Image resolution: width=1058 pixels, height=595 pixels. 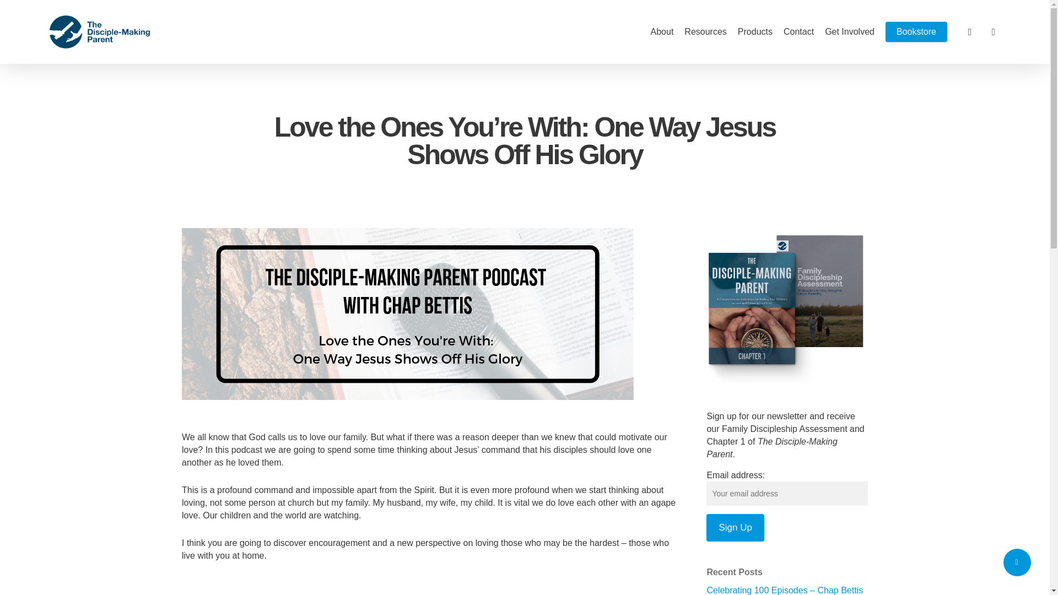 What do you see at coordinates (755, 31) in the screenshot?
I see `Products` at bounding box center [755, 31].